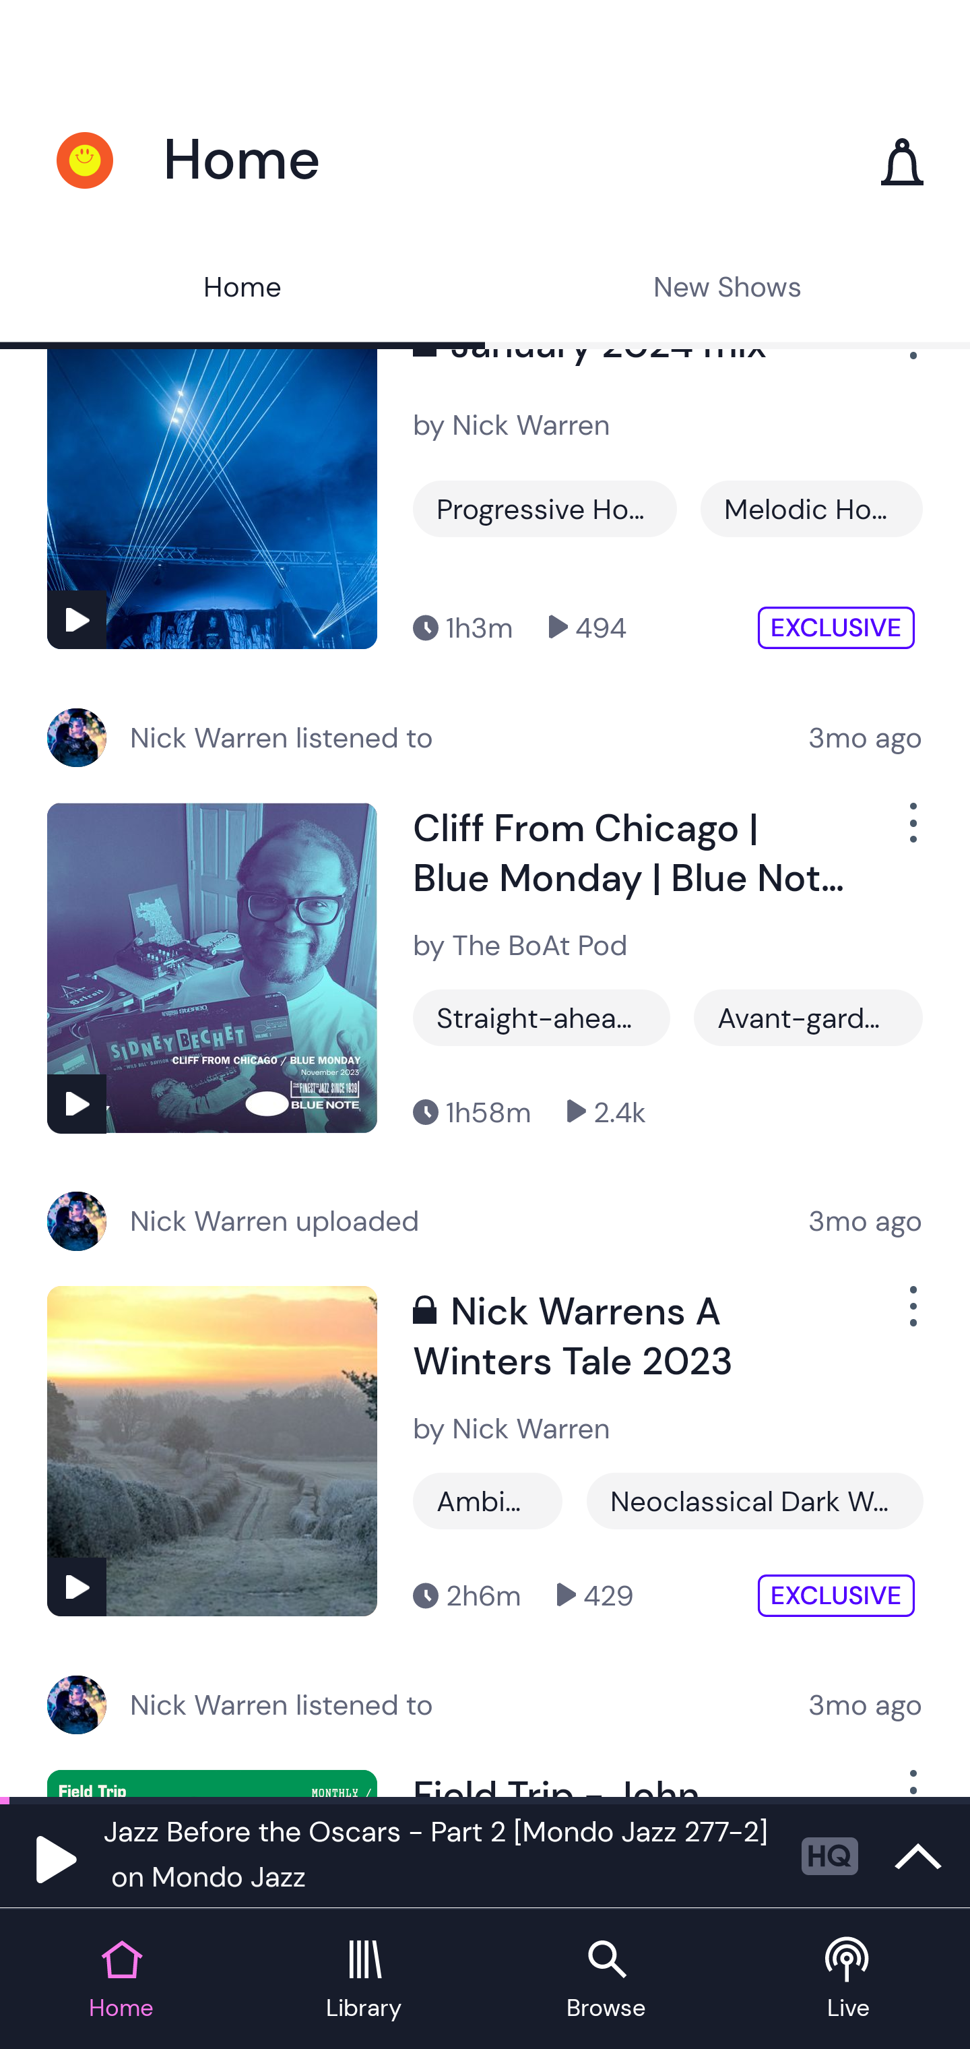  Describe the element at coordinates (808, 1018) in the screenshot. I see `Avant-garde Jazz` at that location.